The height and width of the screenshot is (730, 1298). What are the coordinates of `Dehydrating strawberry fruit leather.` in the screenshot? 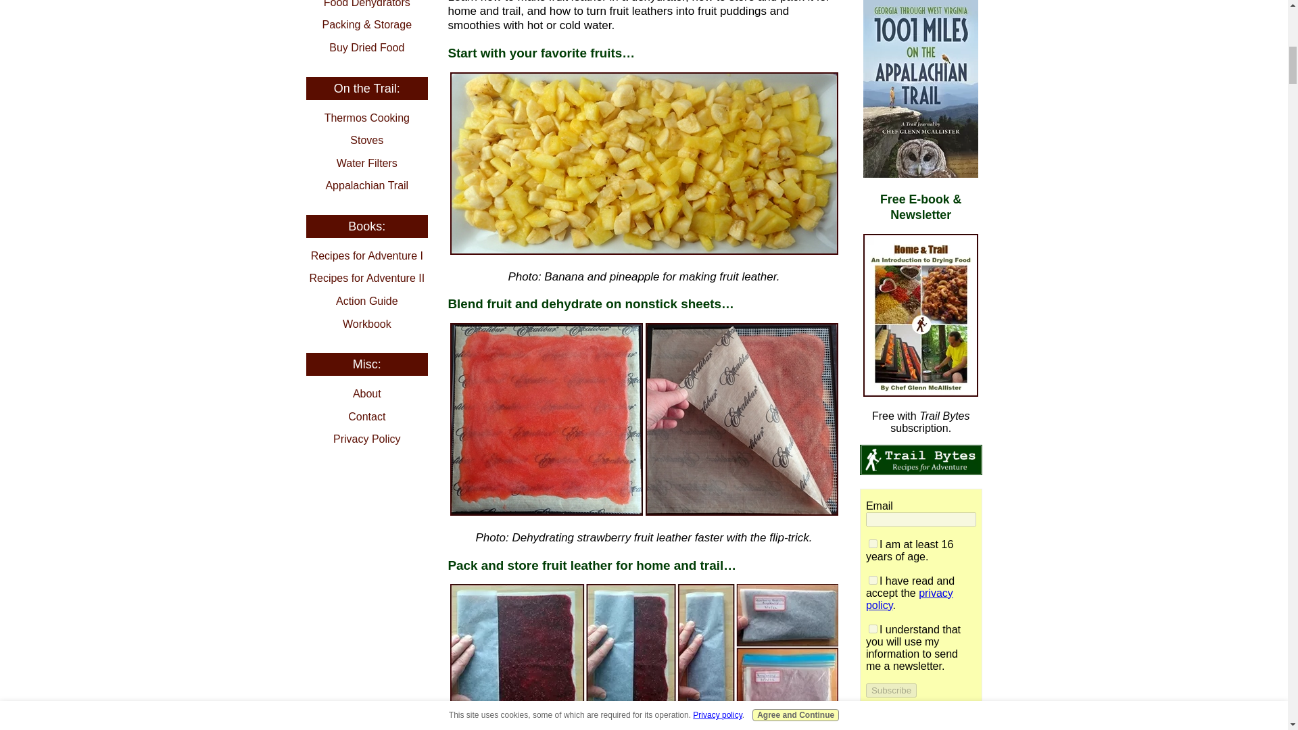 It's located at (644, 419).